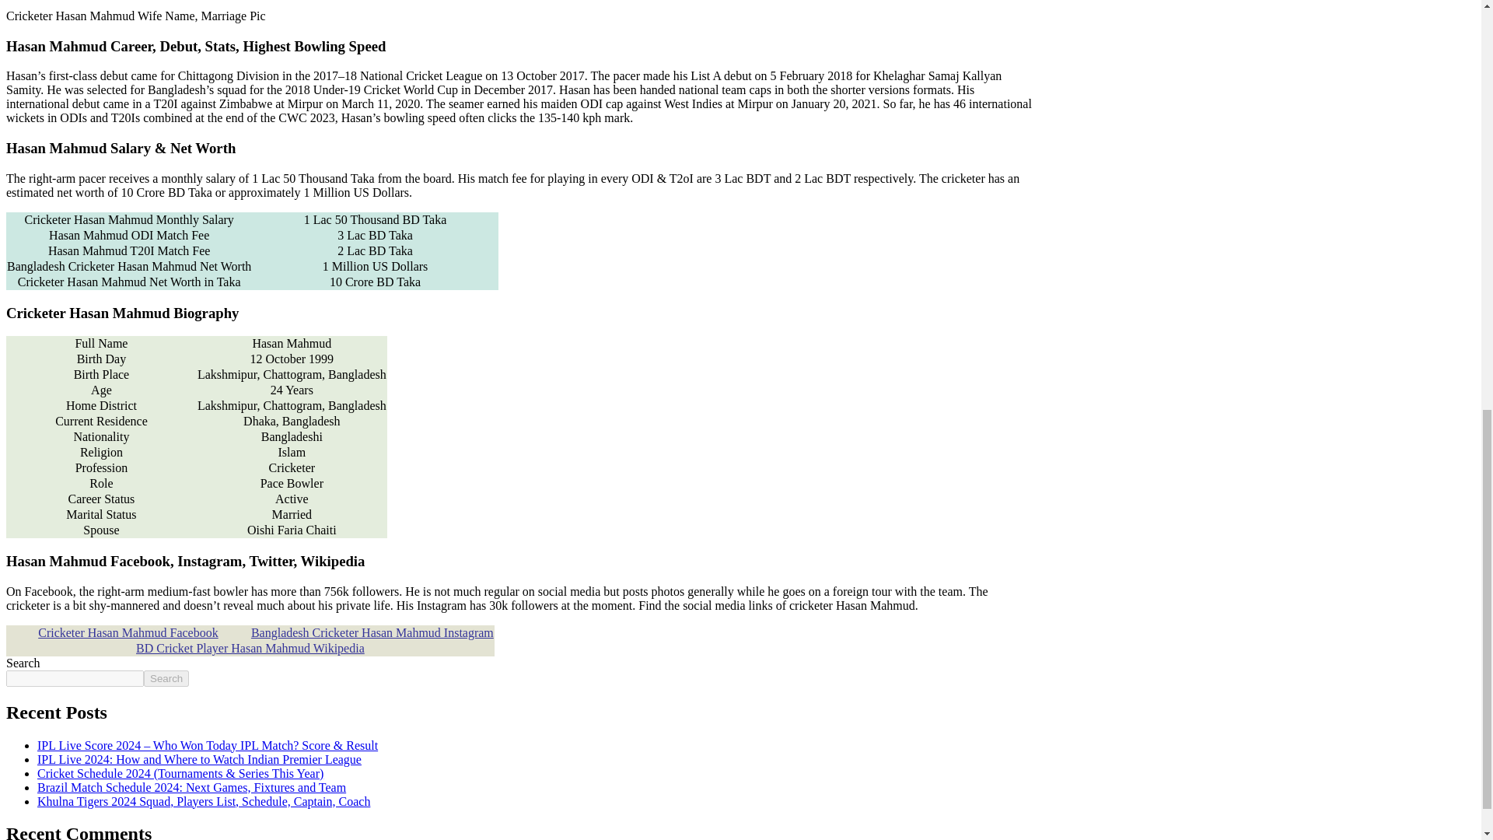  Describe the element at coordinates (372, 632) in the screenshot. I see `Bangladesh Cricketer Hasan Mahmud Instagram` at that location.